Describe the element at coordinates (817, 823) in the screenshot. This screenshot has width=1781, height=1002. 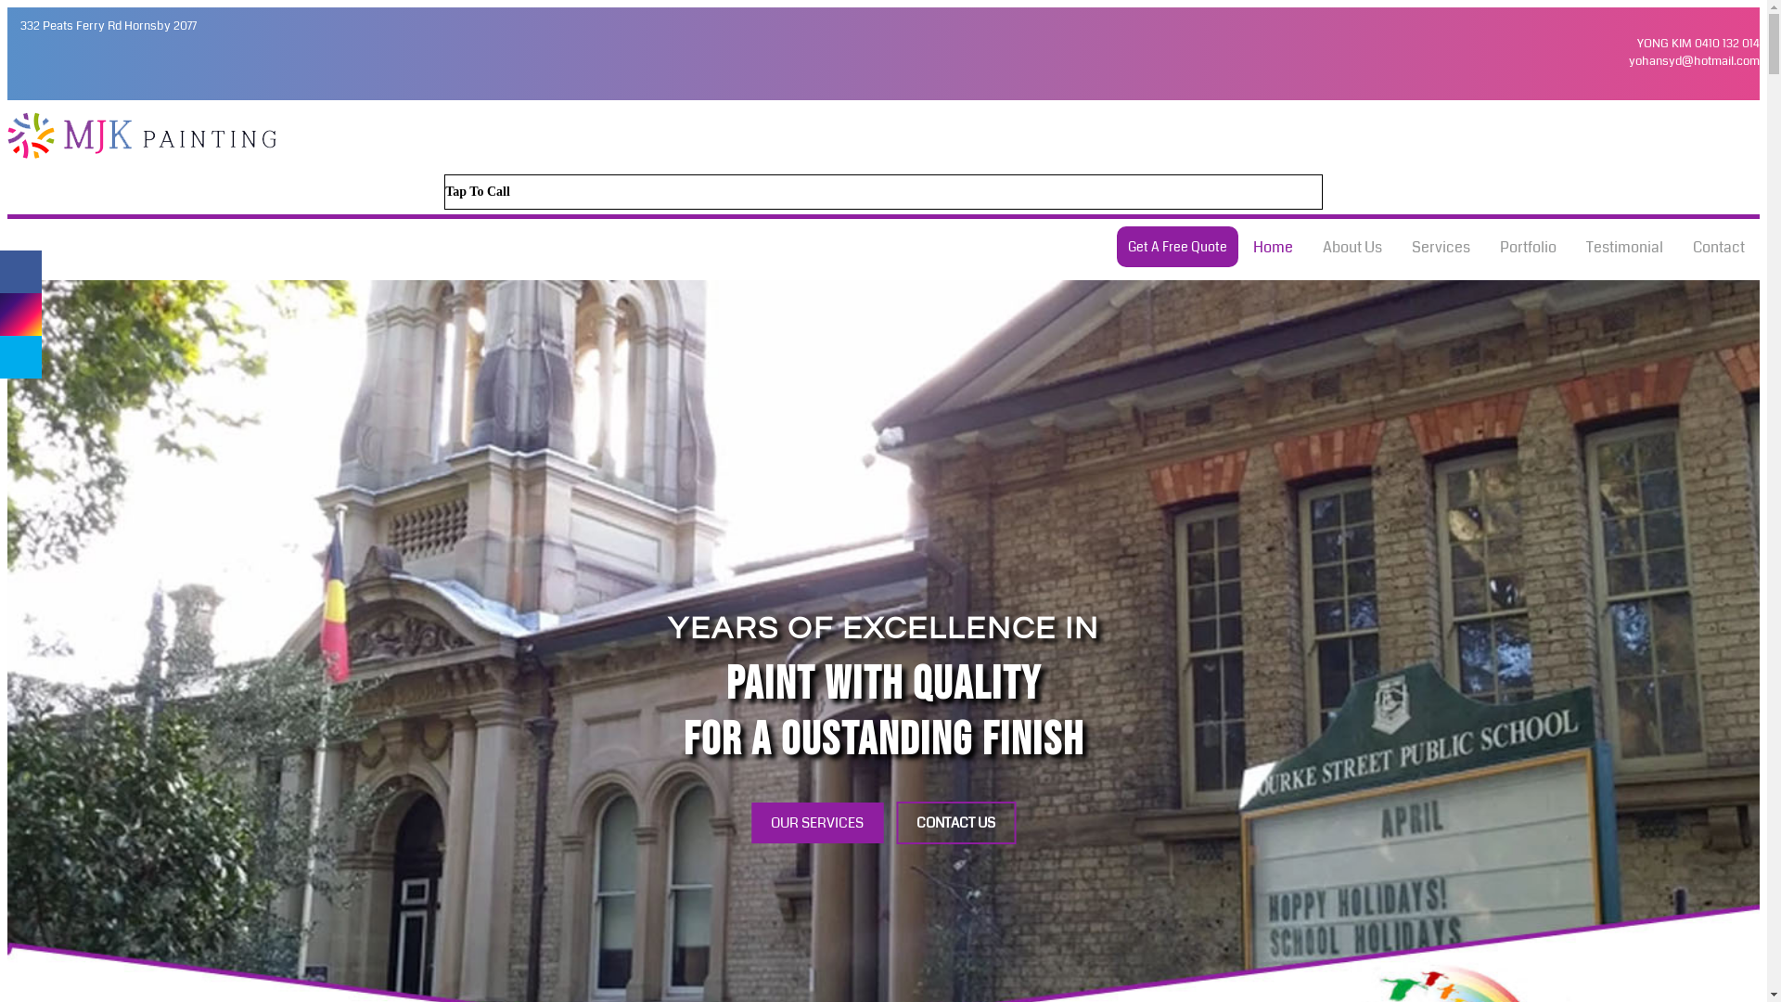
I see `OUR SERVICES` at that location.